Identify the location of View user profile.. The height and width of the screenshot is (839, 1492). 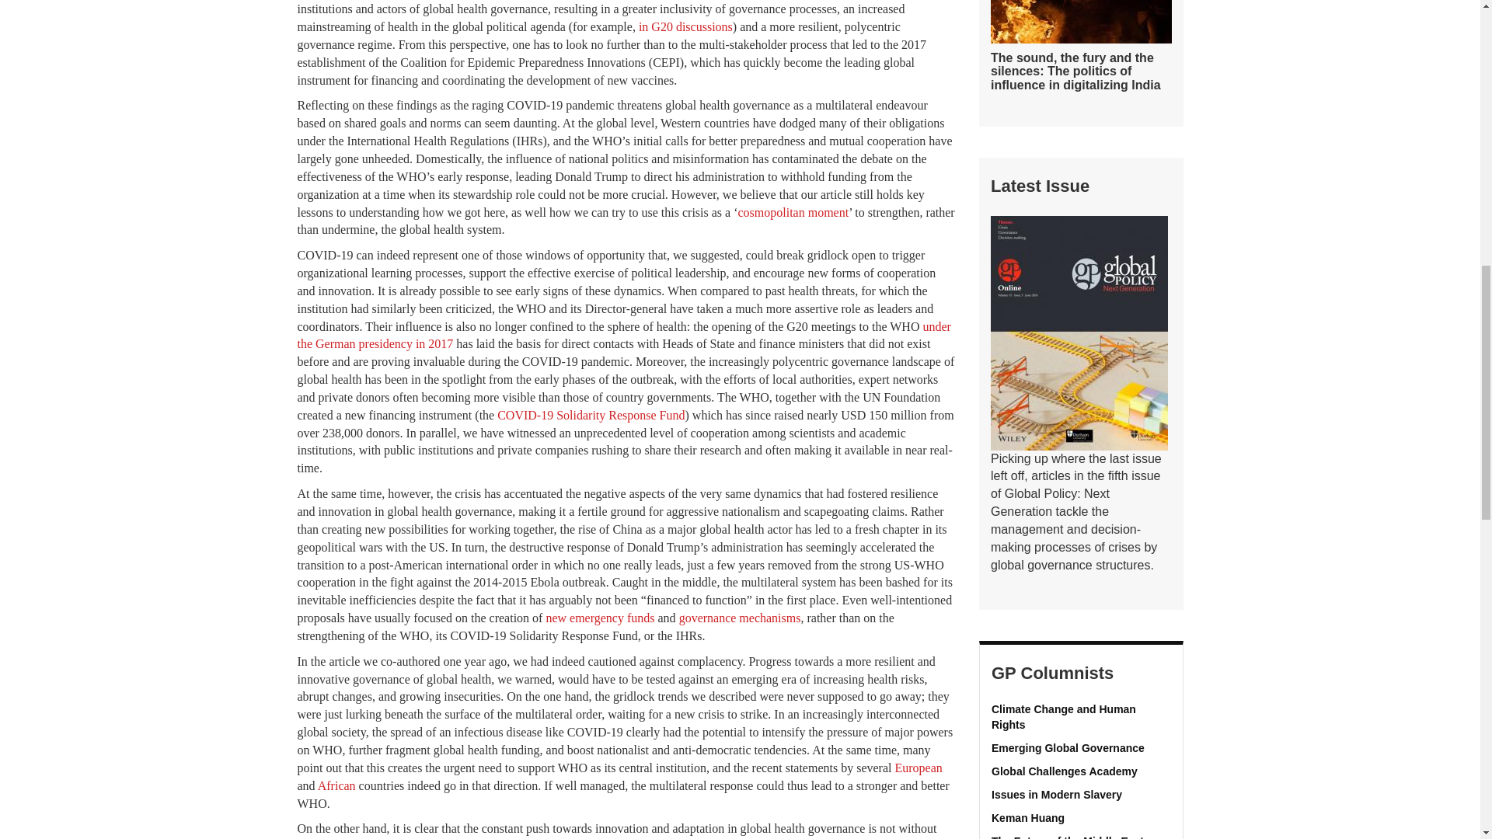
(1082, 772).